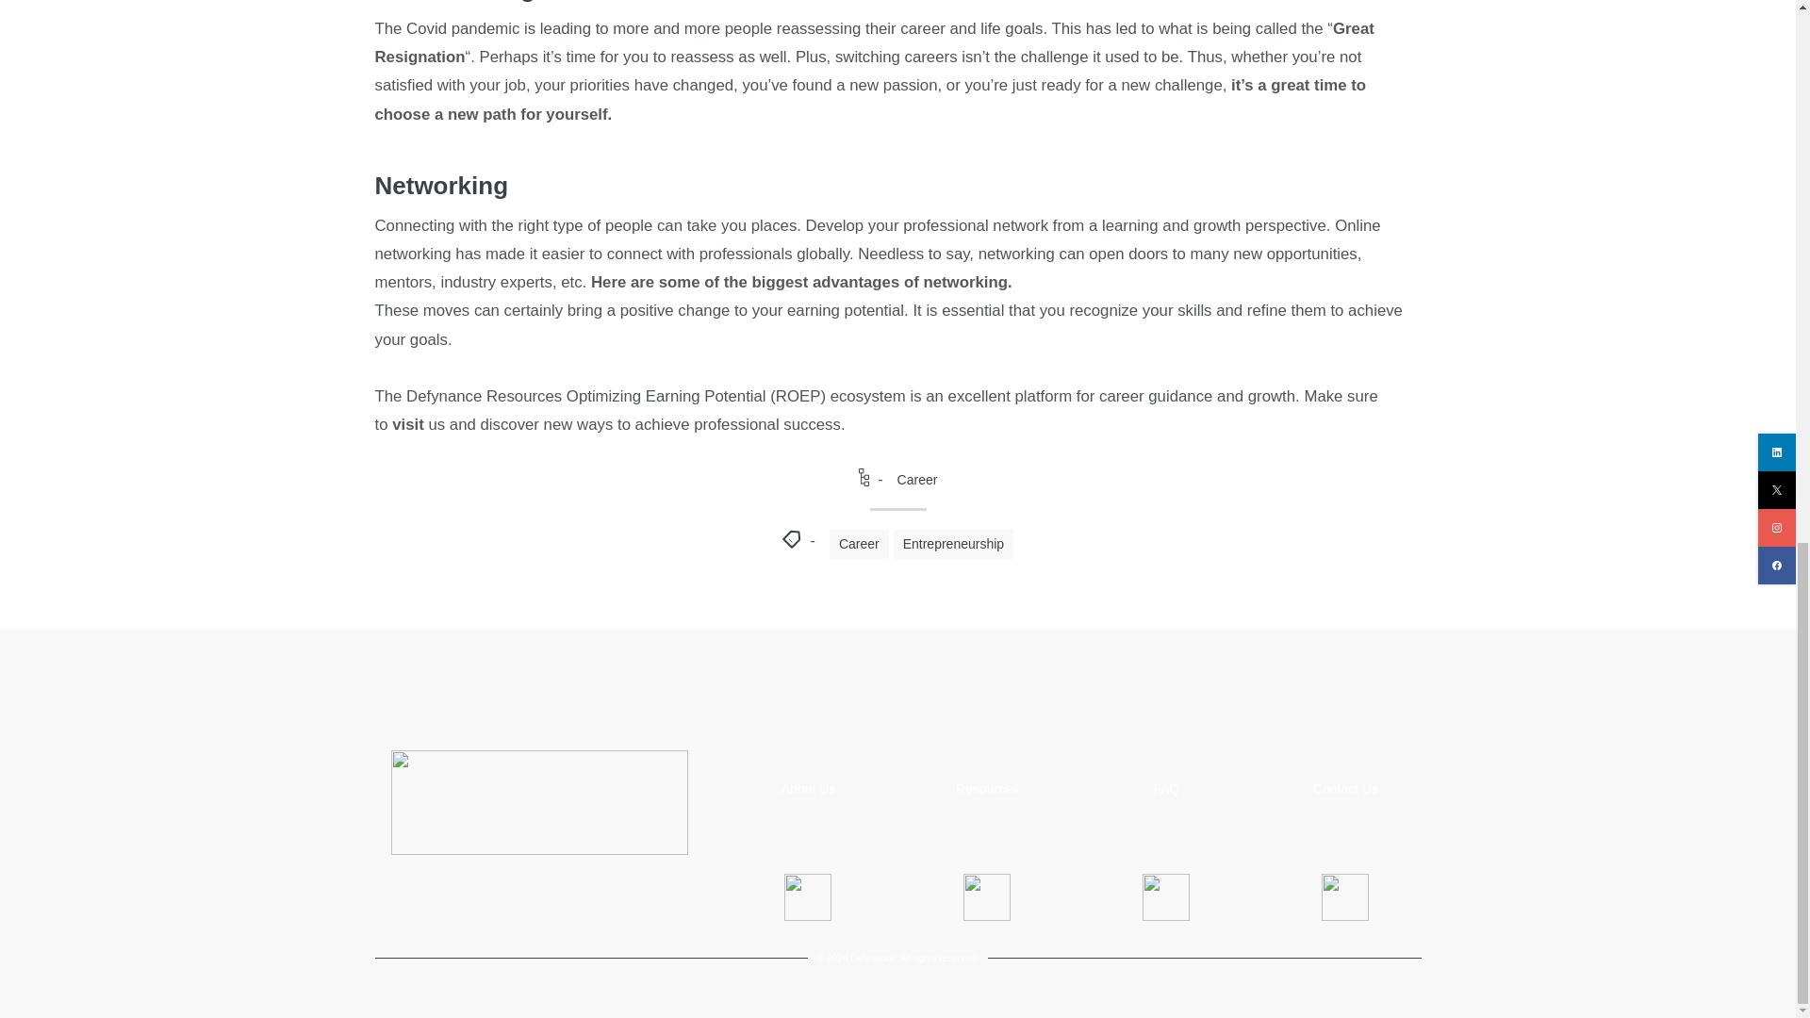 The height and width of the screenshot is (1018, 1810). Describe the element at coordinates (874, 42) in the screenshot. I see `Great Resignation` at that location.